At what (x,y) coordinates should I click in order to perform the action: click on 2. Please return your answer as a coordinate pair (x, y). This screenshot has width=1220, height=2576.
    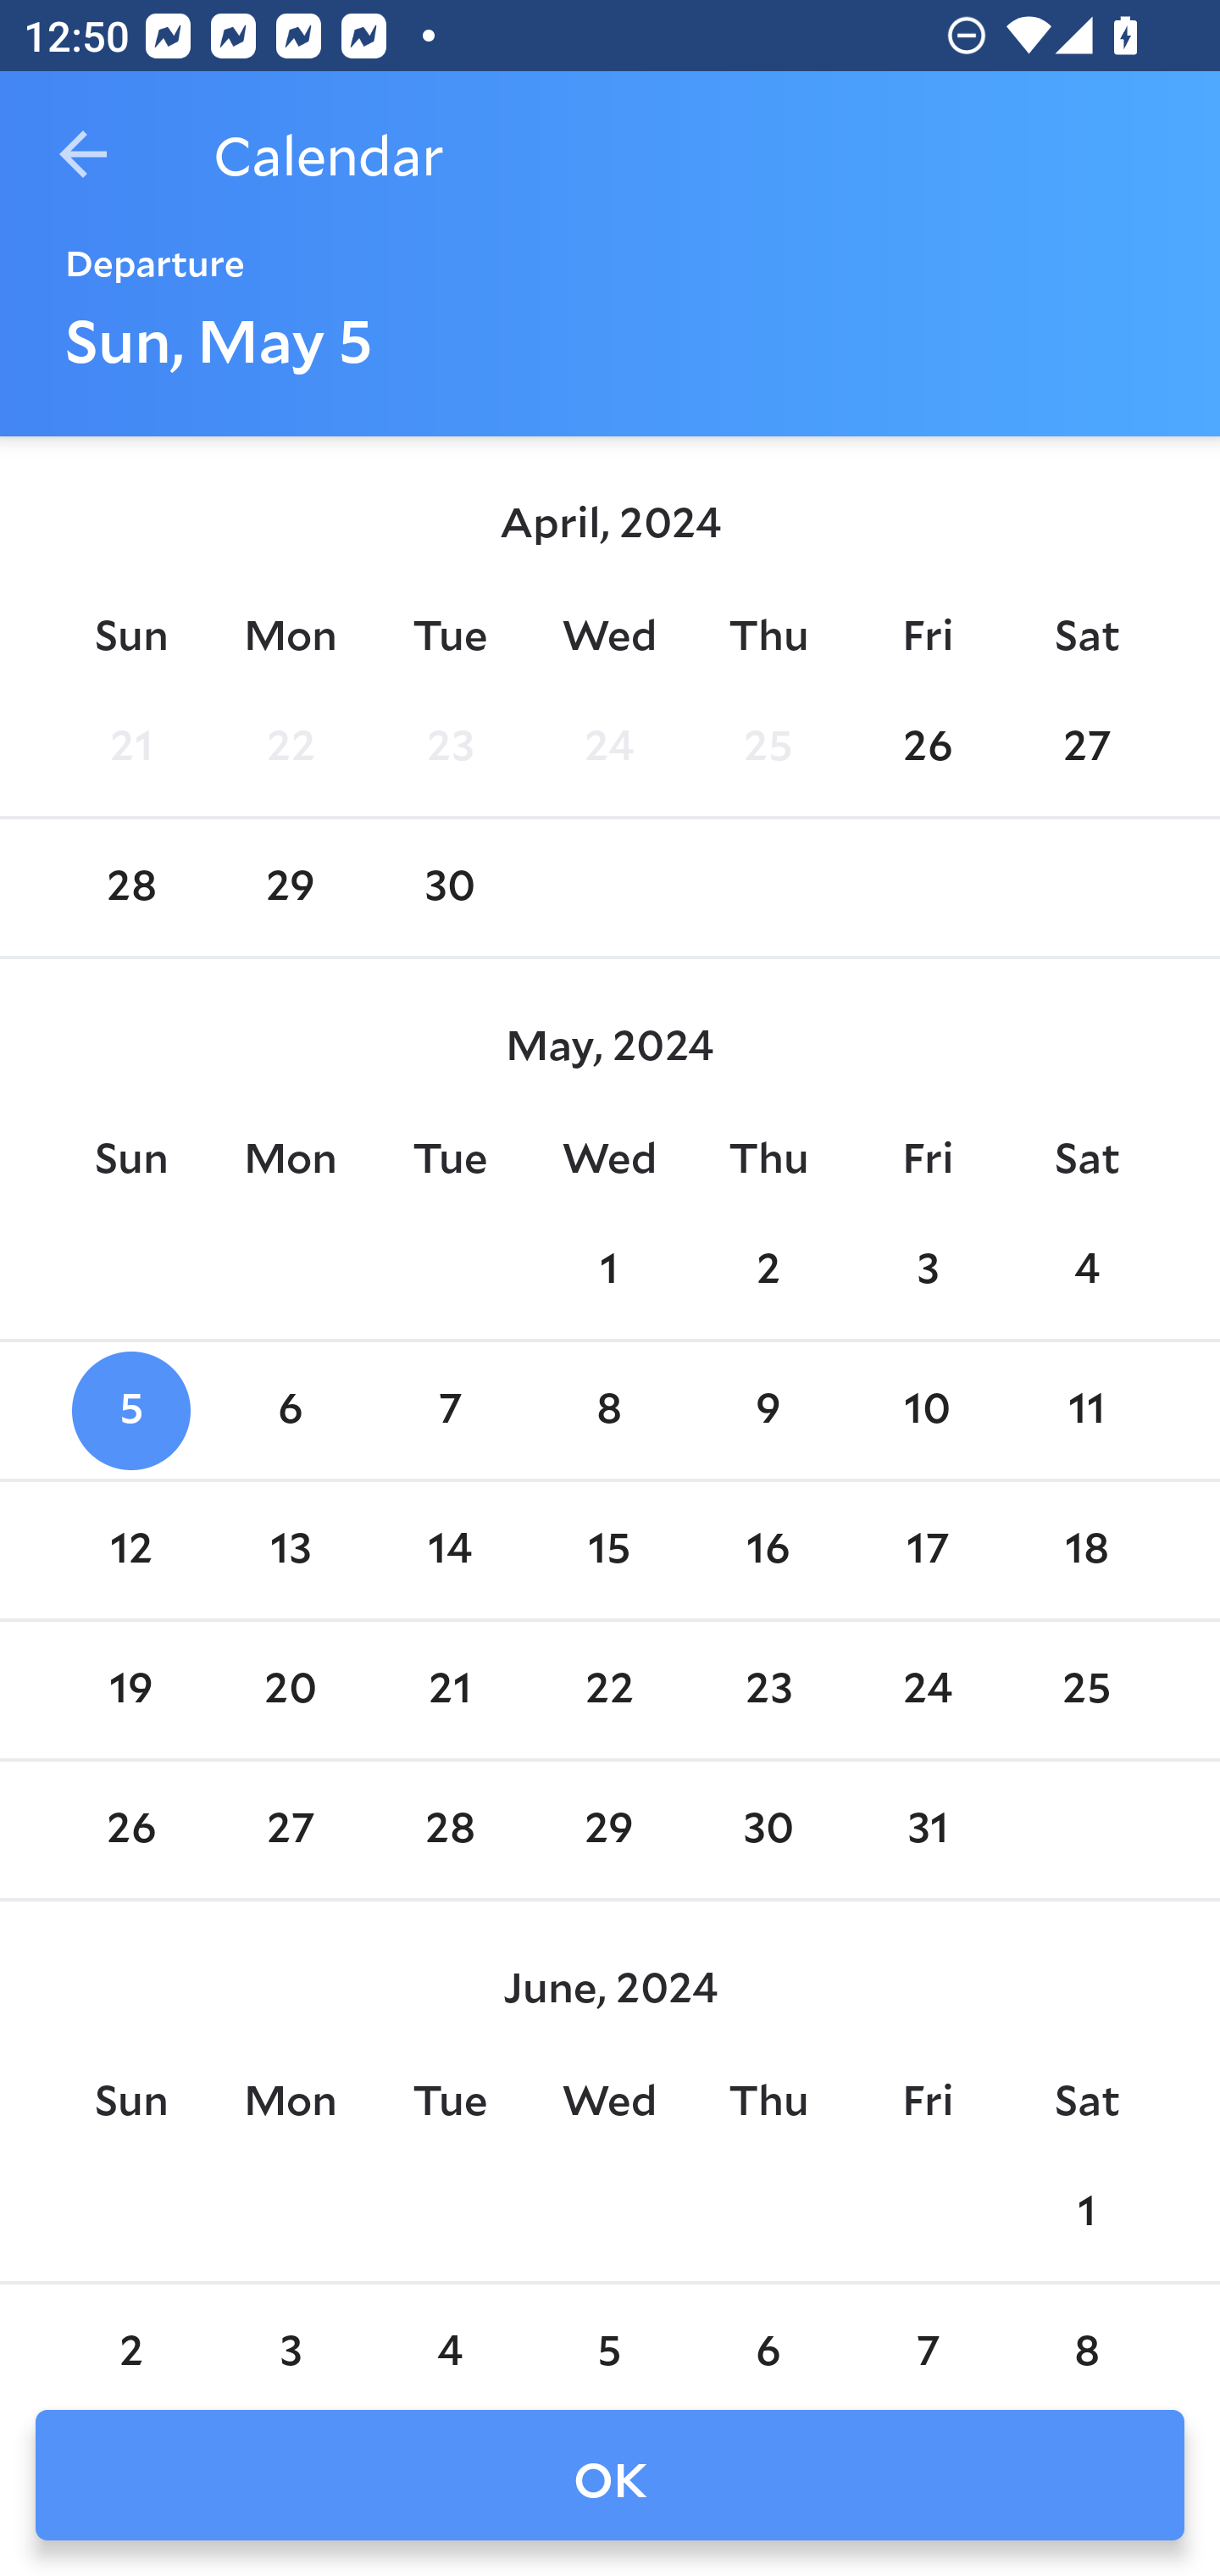
    Looking at the image, I should click on (130, 2334).